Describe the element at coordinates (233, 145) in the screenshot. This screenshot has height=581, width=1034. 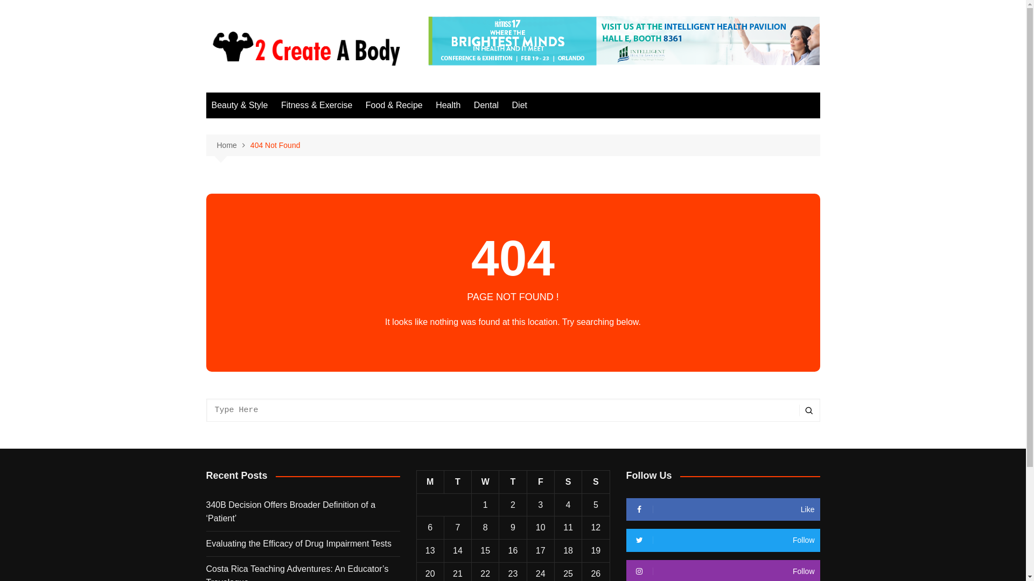
I see `Home` at that location.